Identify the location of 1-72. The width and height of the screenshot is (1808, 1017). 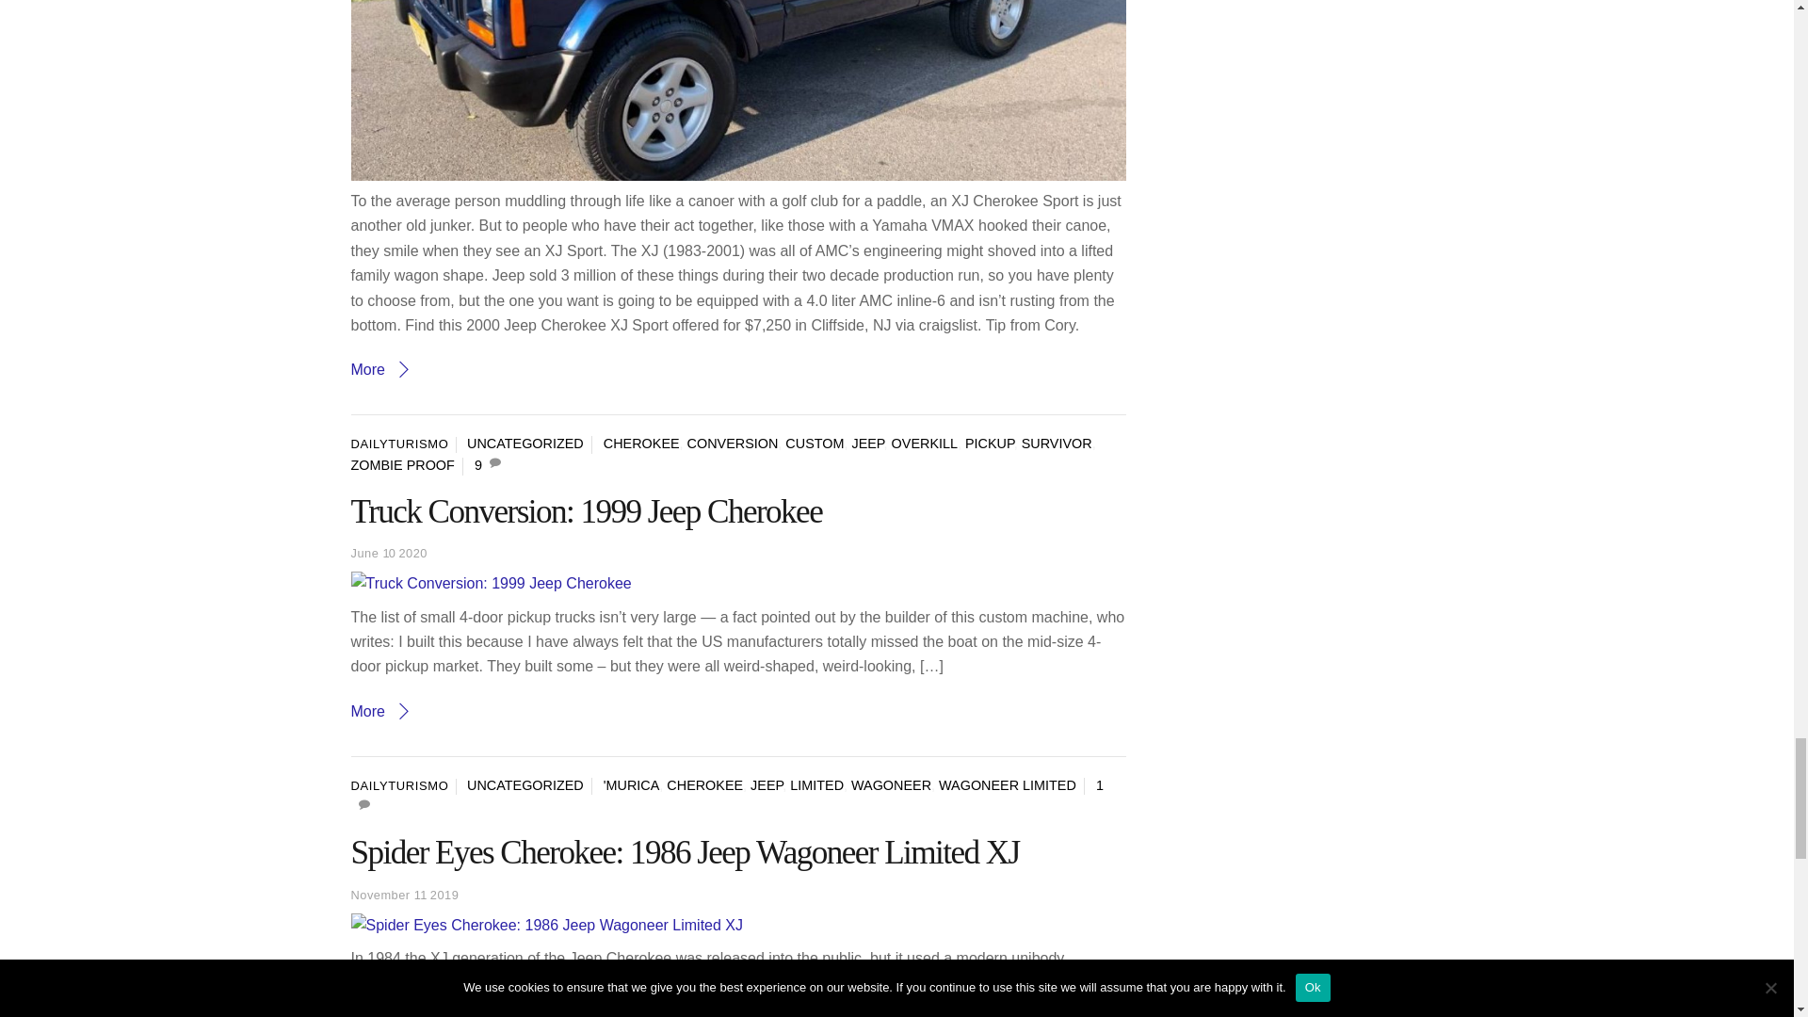
(738, 90).